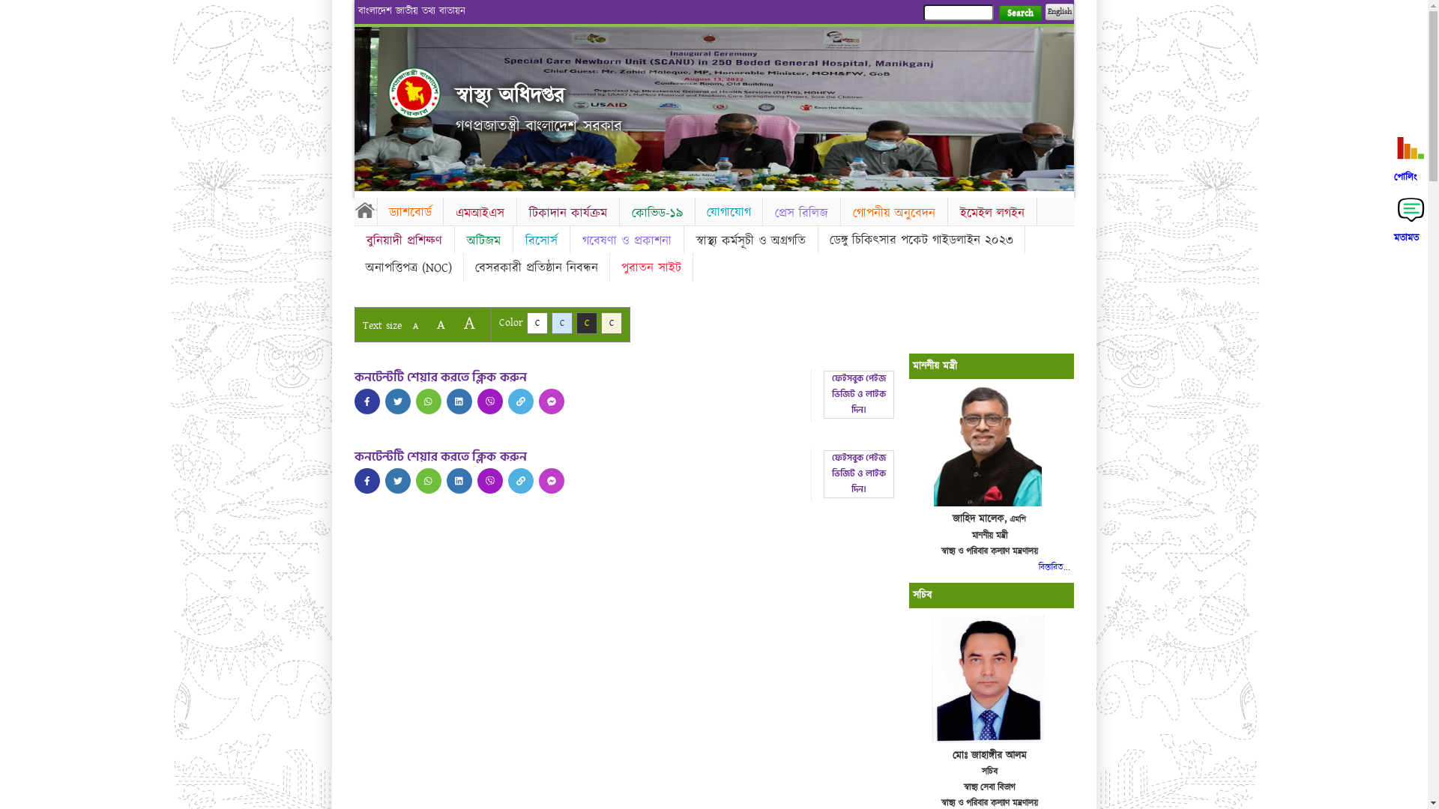 This screenshot has height=809, width=1439. I want to click on Home, so click(365, 210).